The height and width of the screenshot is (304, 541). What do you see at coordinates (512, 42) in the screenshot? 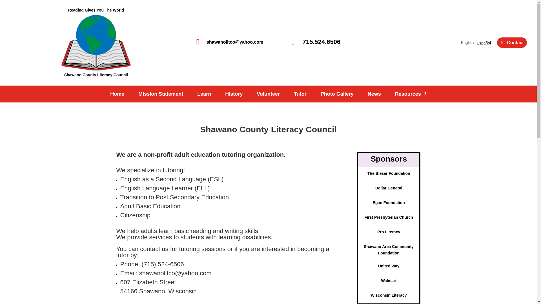
I see `Contact` at bounding box center [512, 42].